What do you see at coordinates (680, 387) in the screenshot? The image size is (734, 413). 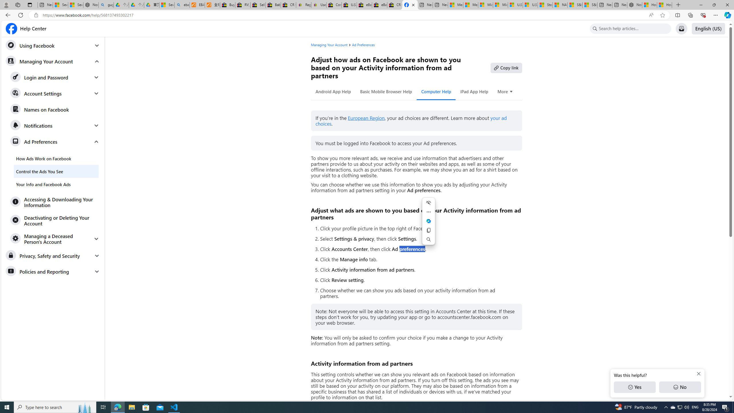 I see `No` at bounding box center [680, 387].